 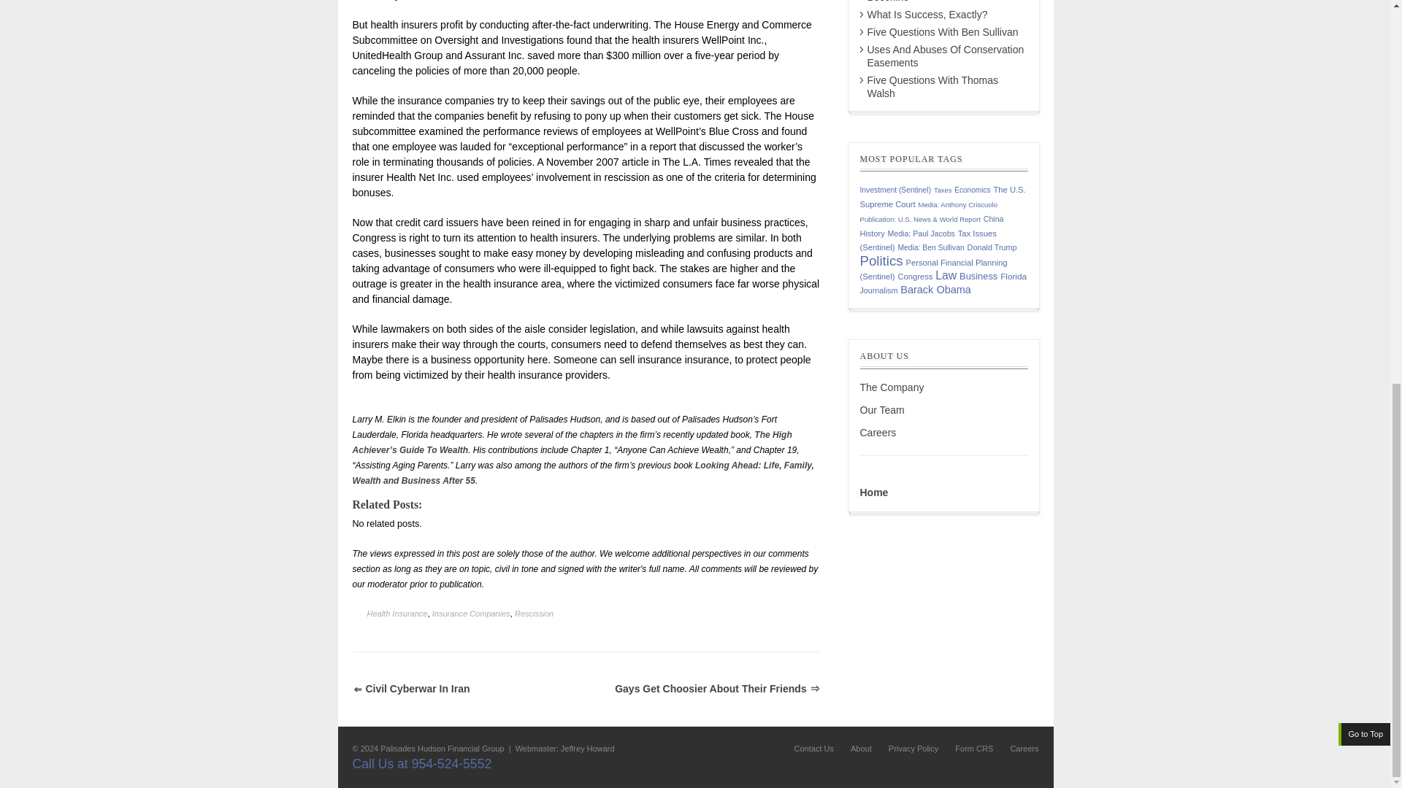 I want to click on What Is Success, Exactly?, so click(x=927, y=15).